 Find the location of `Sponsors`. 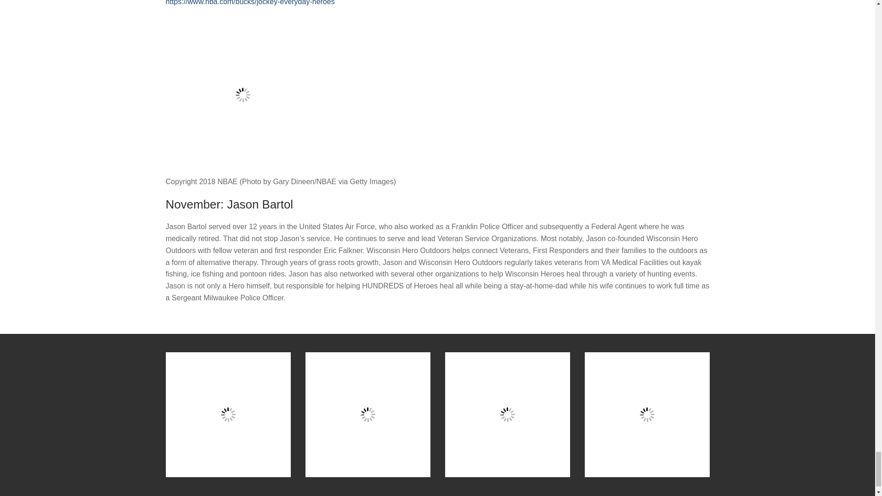

Sponsors is located at coordinates (646, 414).